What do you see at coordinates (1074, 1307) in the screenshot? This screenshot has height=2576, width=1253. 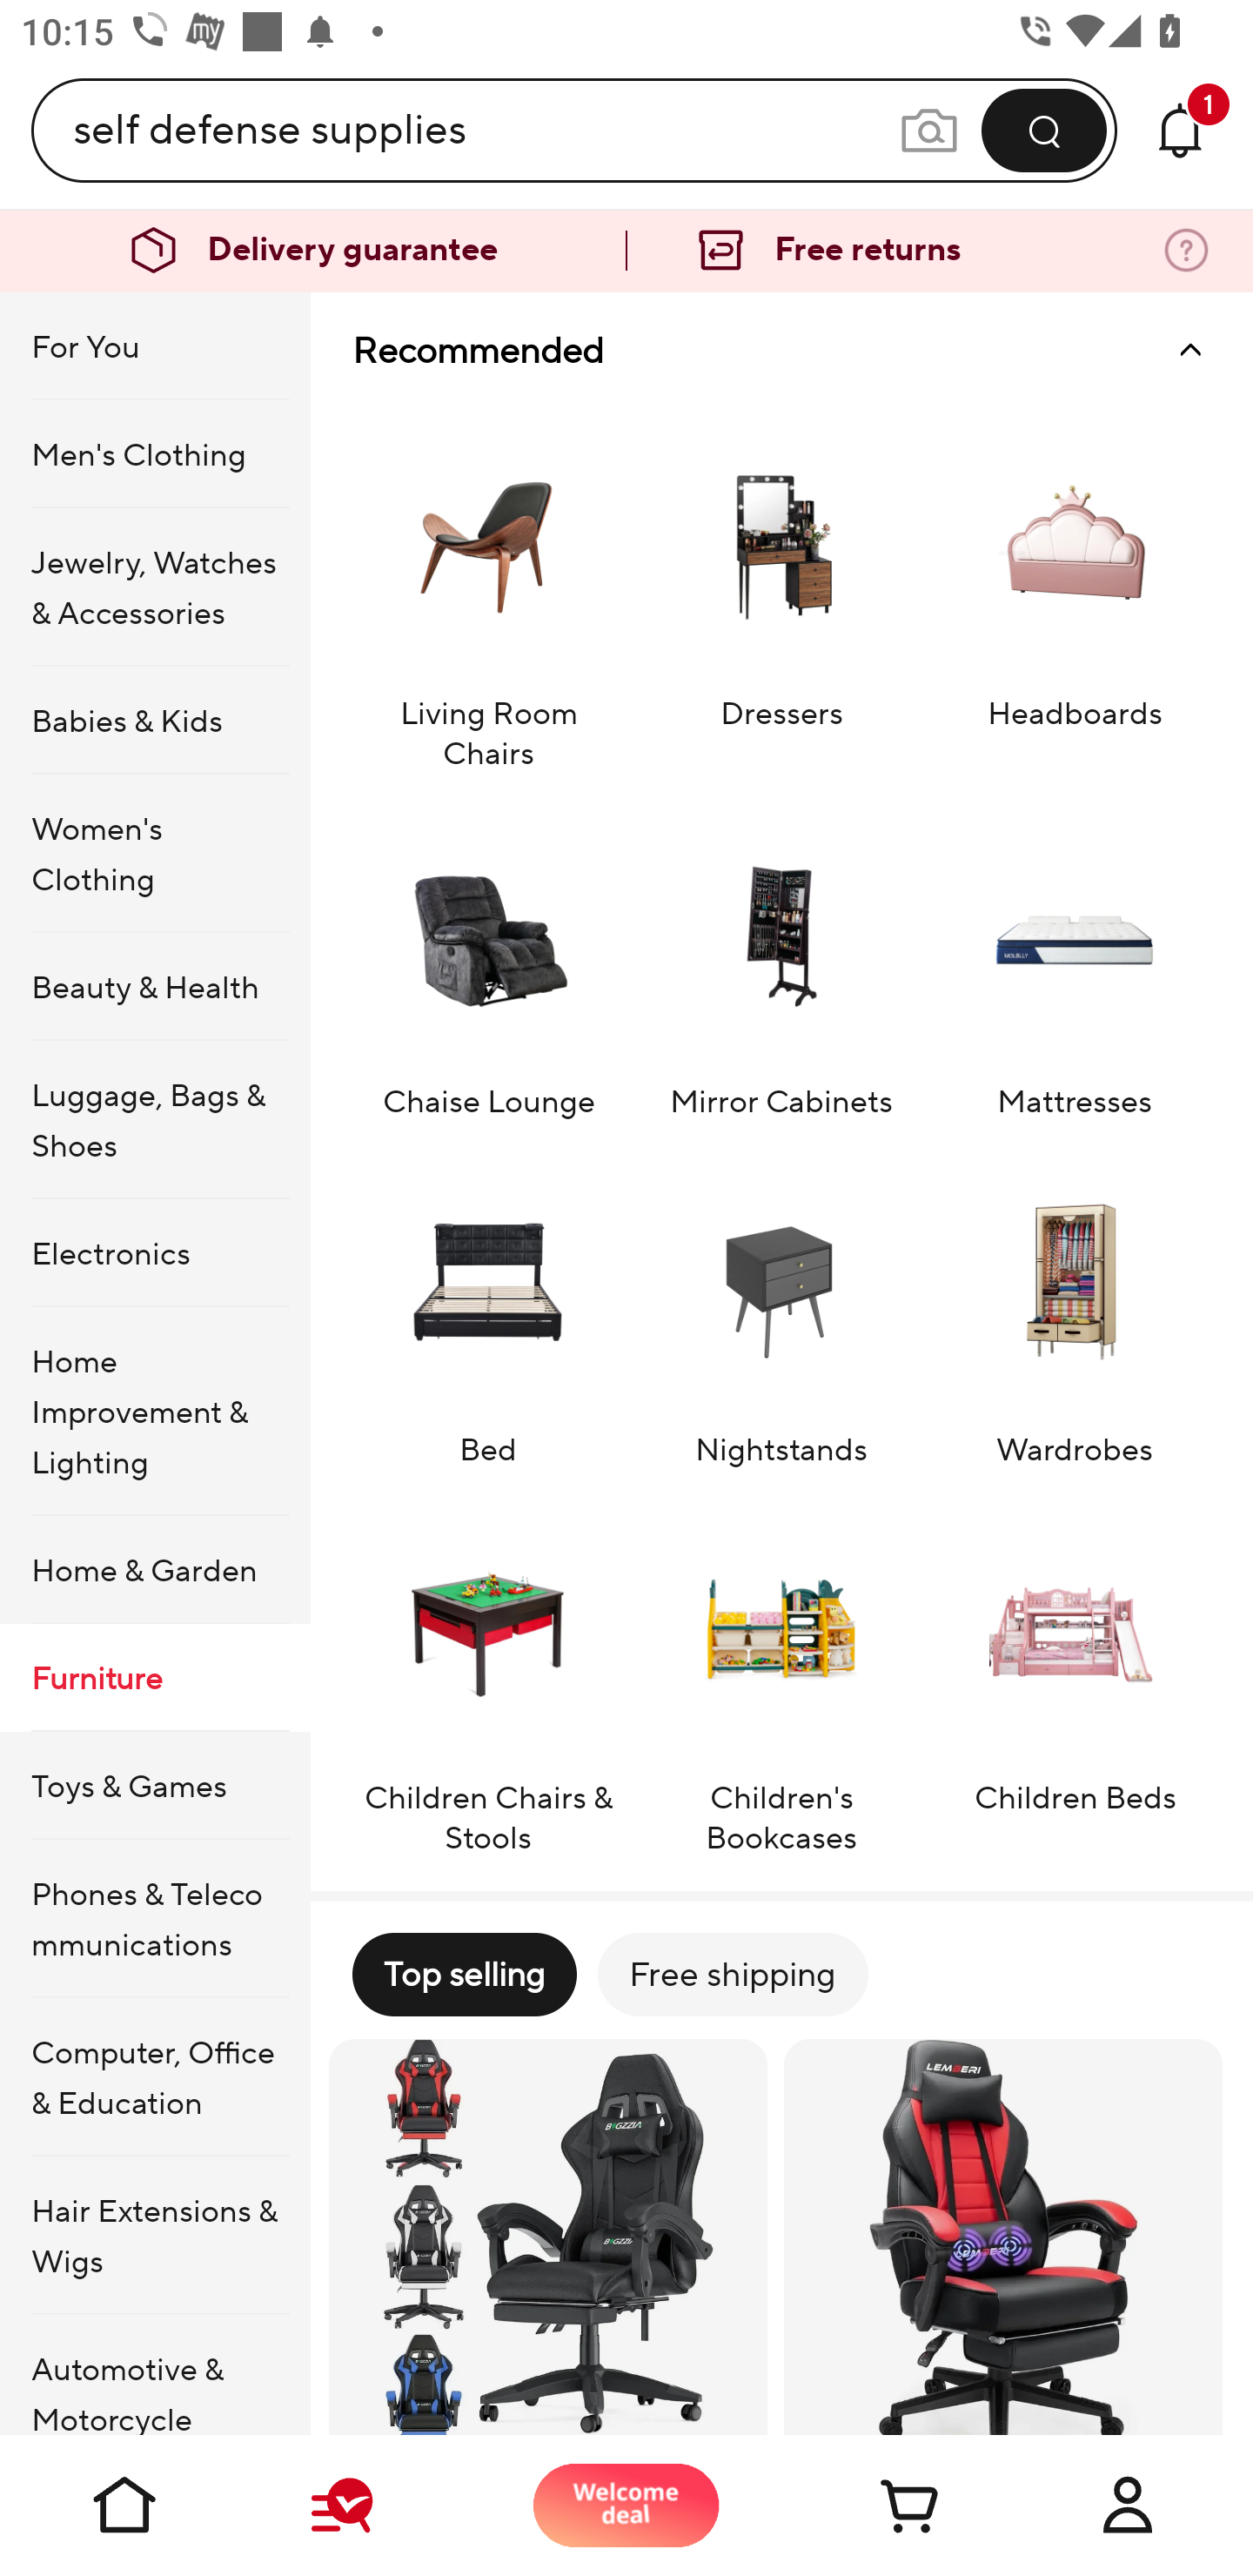 I see `Wardrobes` at bounding box center [1074, 1307].